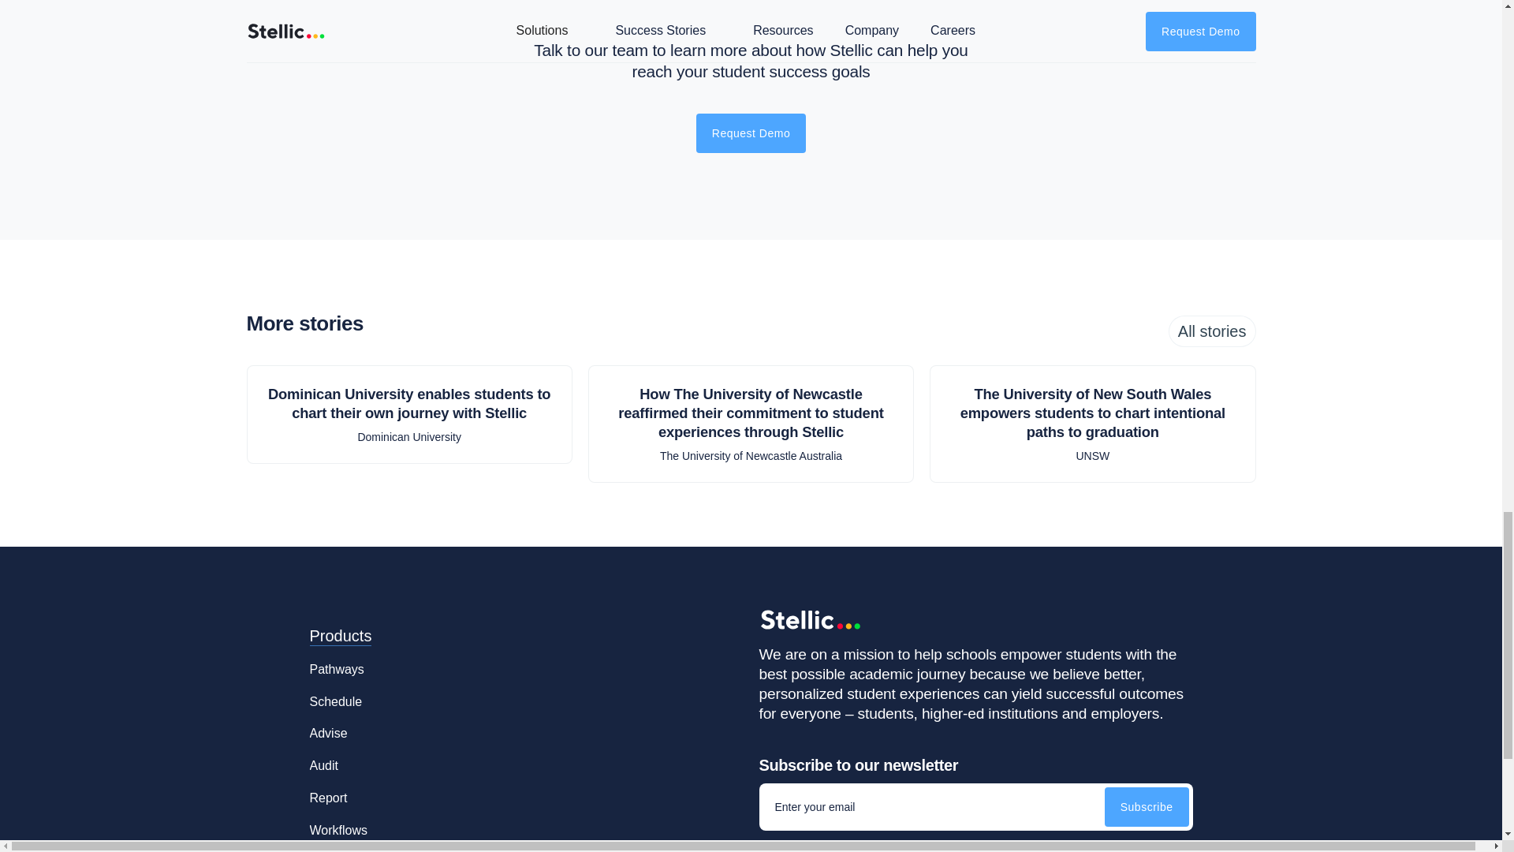 The height and width of the screenshot is (852, 1514). Describe the element at coordinates (327, 792) in the screenshot. I see `Report` at that location.